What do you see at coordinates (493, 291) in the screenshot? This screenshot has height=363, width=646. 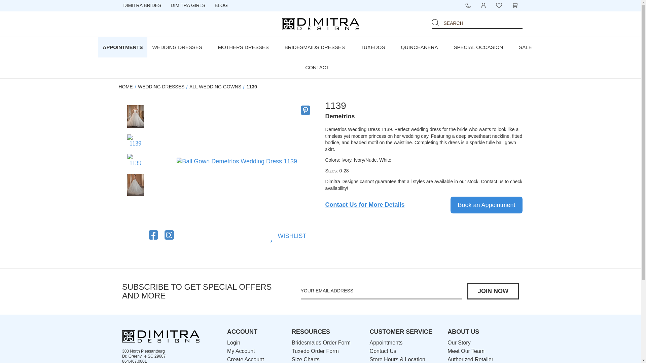 I see `Join NOw` at bounding box center [493, 291].